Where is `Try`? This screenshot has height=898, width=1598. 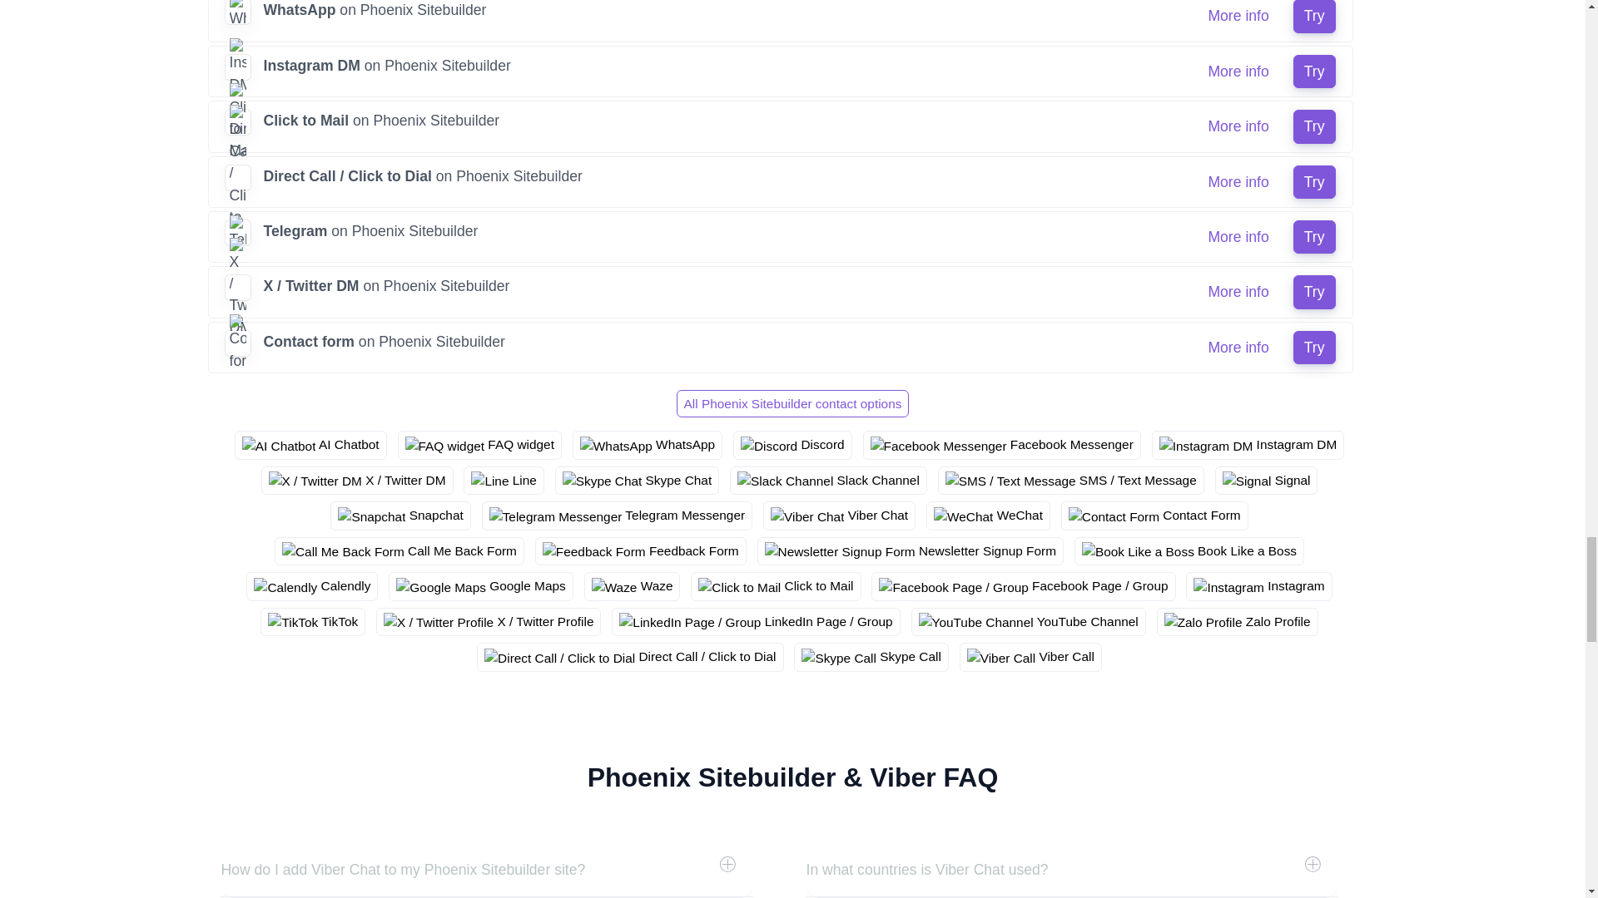
Try is located at coordinates (1314, 181).